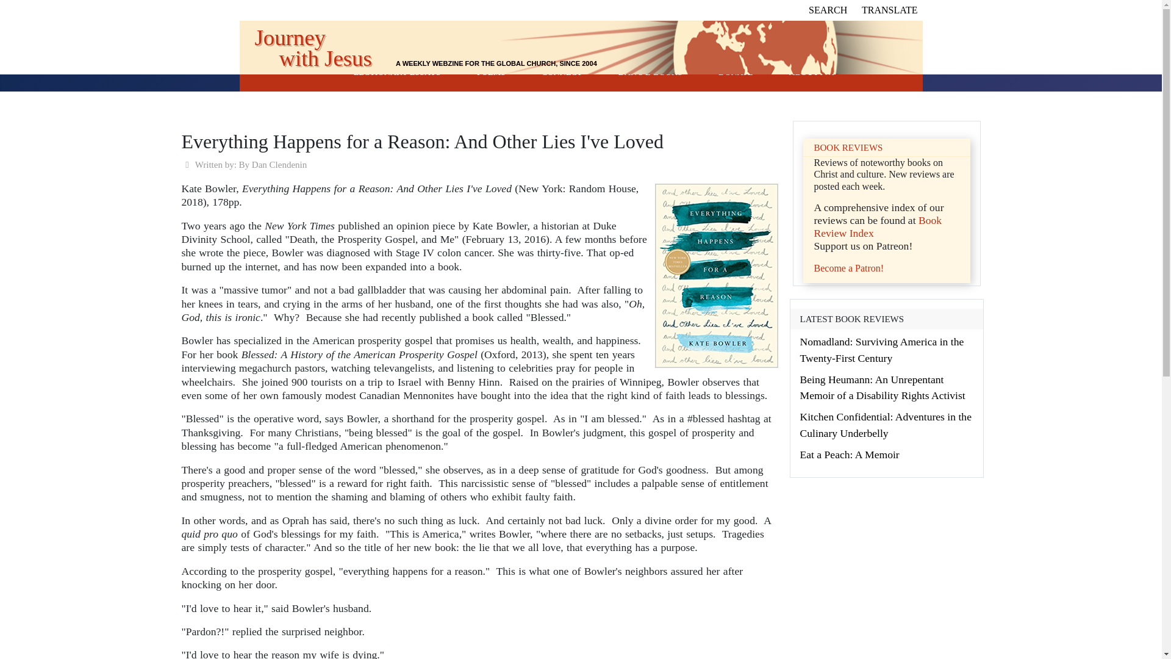 The height and width of the screenshot is (659, 1171). What do you see at coordinates (561, 72) in the screenshot?
I see `CONNECT` at bounding box center [561, 72].